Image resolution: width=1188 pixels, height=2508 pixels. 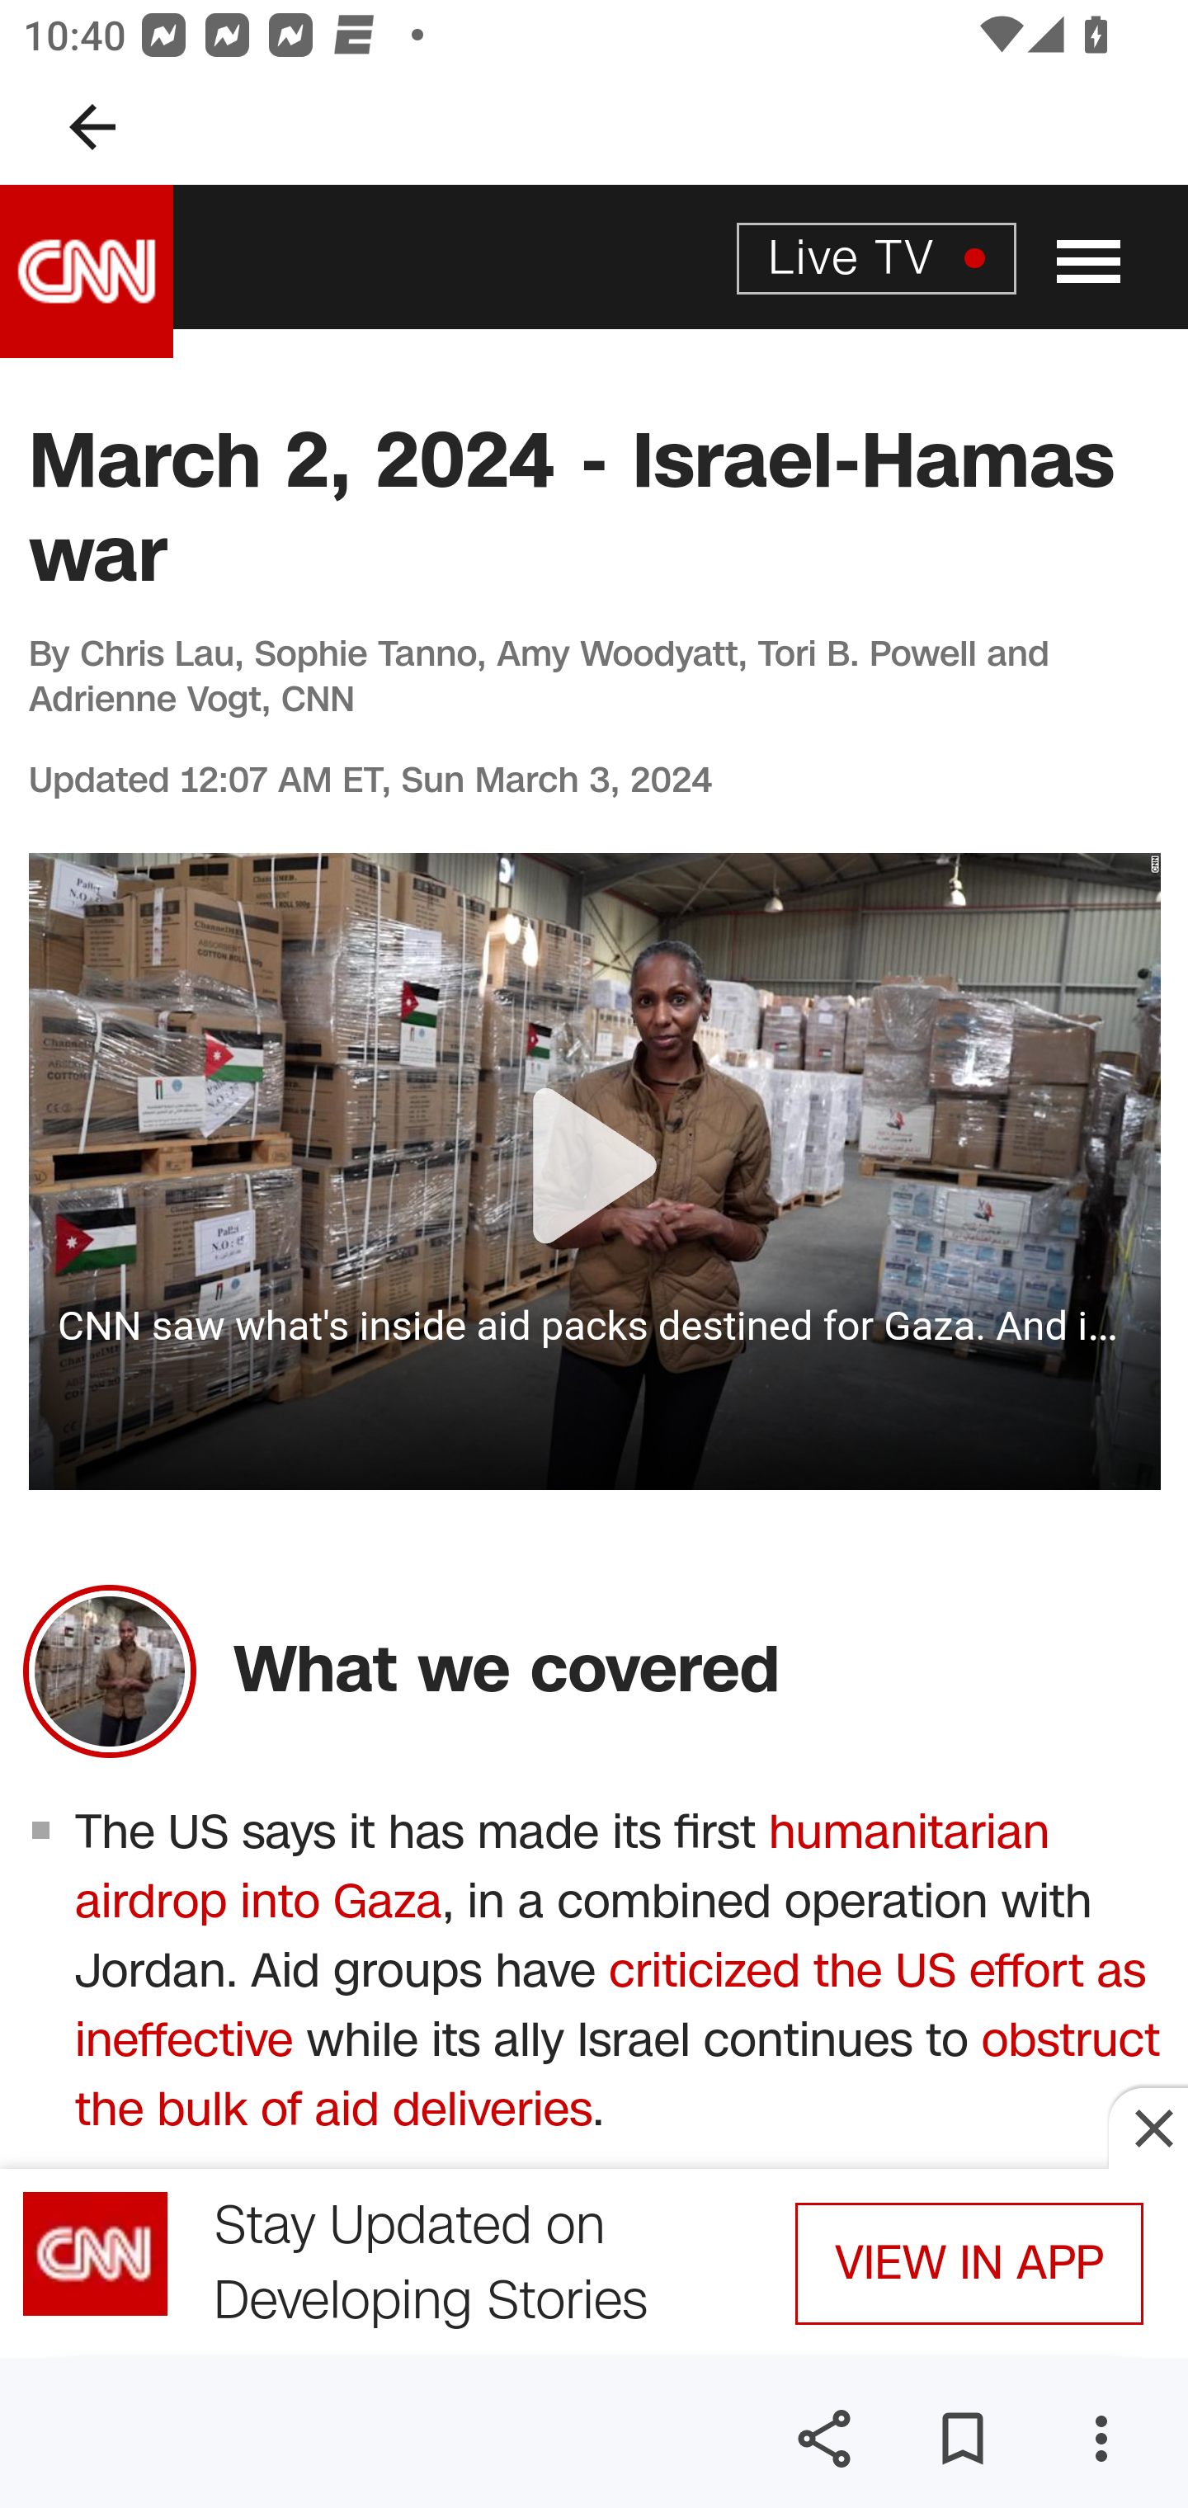 I want to click on www.cnn, so click(x=87, y=272).